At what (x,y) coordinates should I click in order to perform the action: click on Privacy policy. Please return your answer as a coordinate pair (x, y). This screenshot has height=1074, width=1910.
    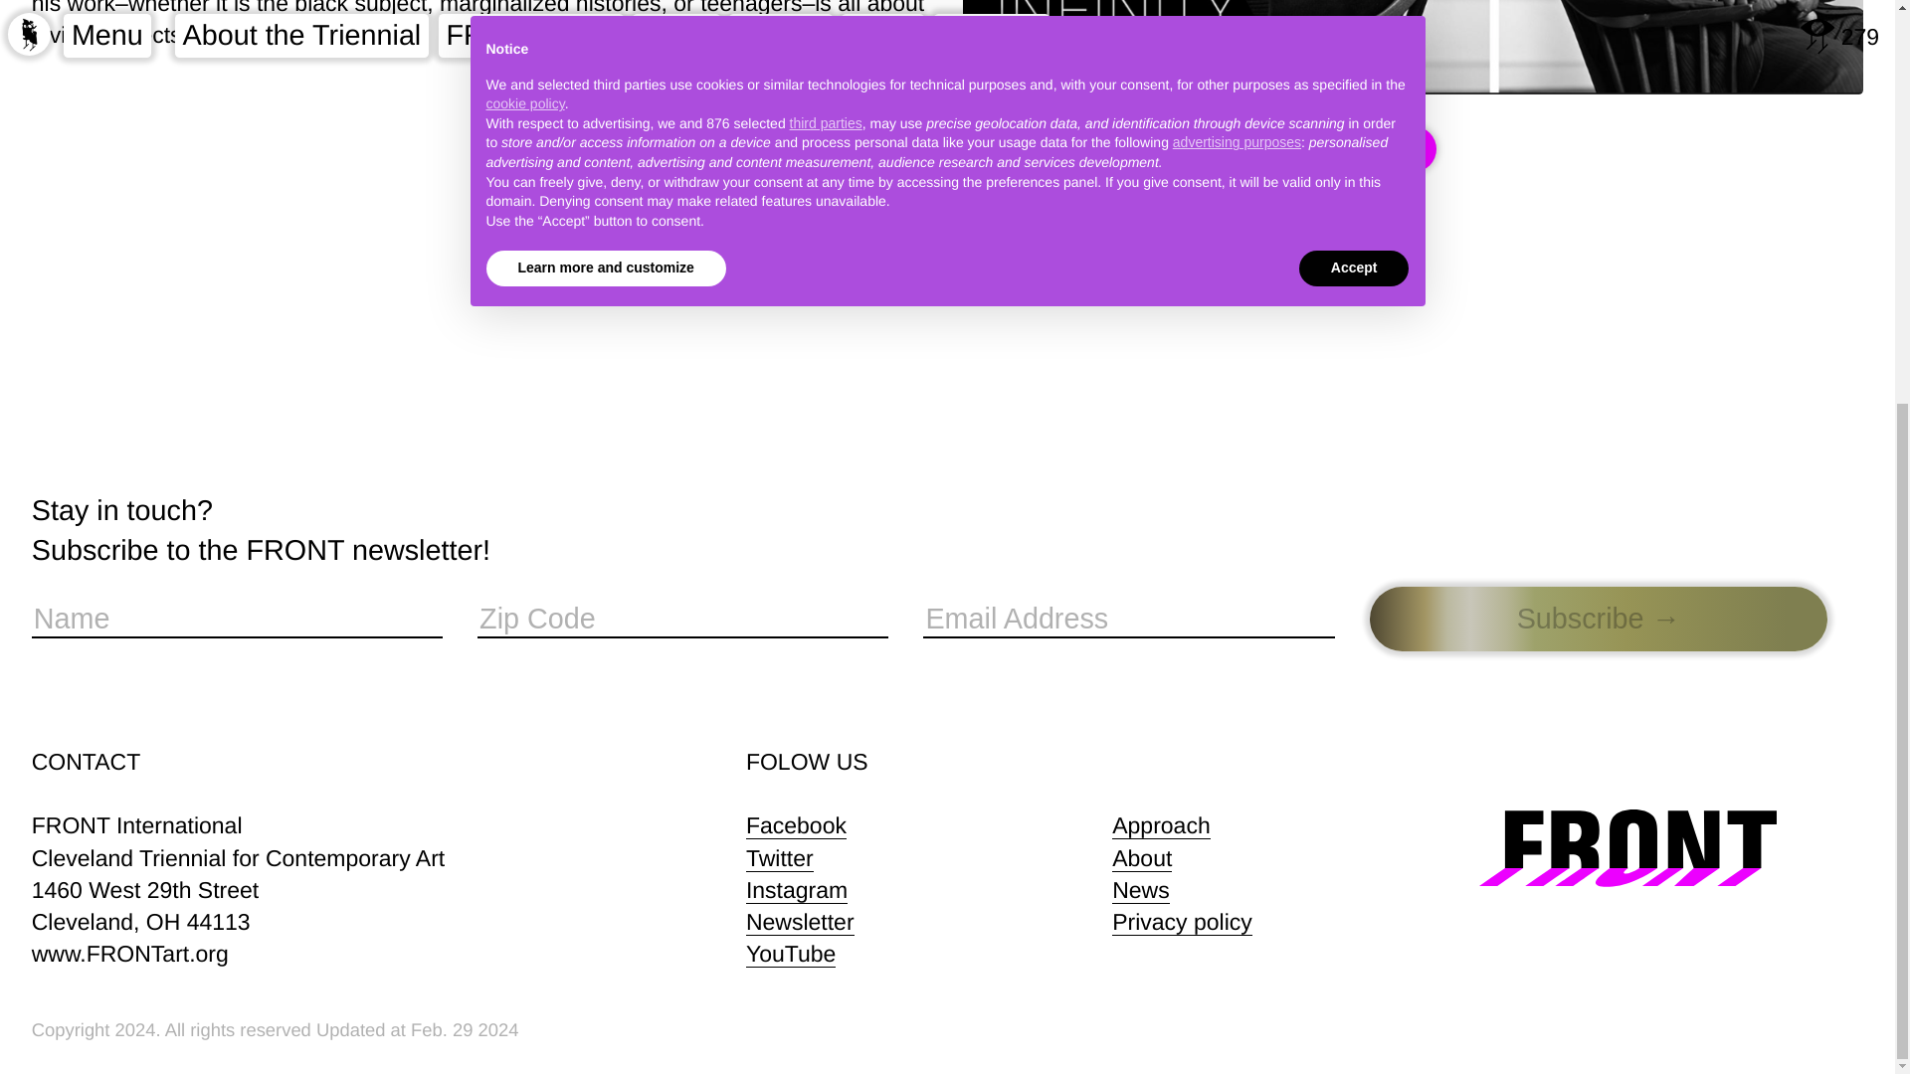
    Looking at the image, I should click on (1182, 921).